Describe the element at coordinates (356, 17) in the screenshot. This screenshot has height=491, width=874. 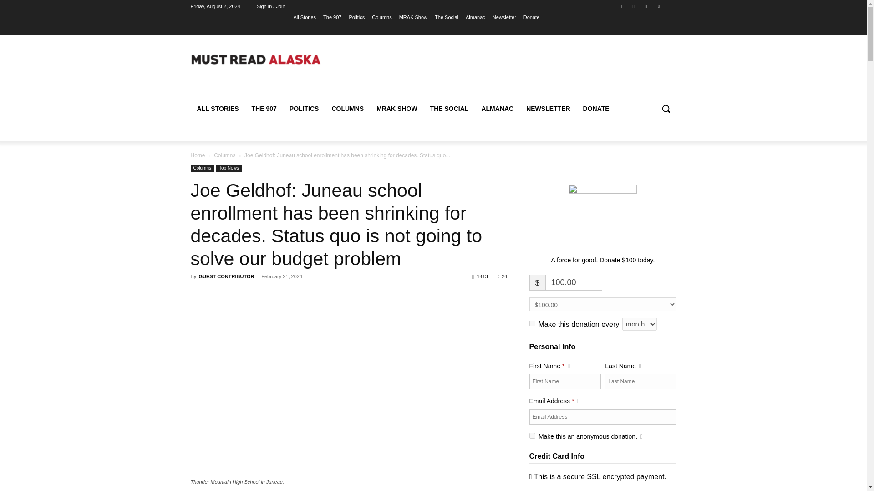
I see `Politics` at that location.